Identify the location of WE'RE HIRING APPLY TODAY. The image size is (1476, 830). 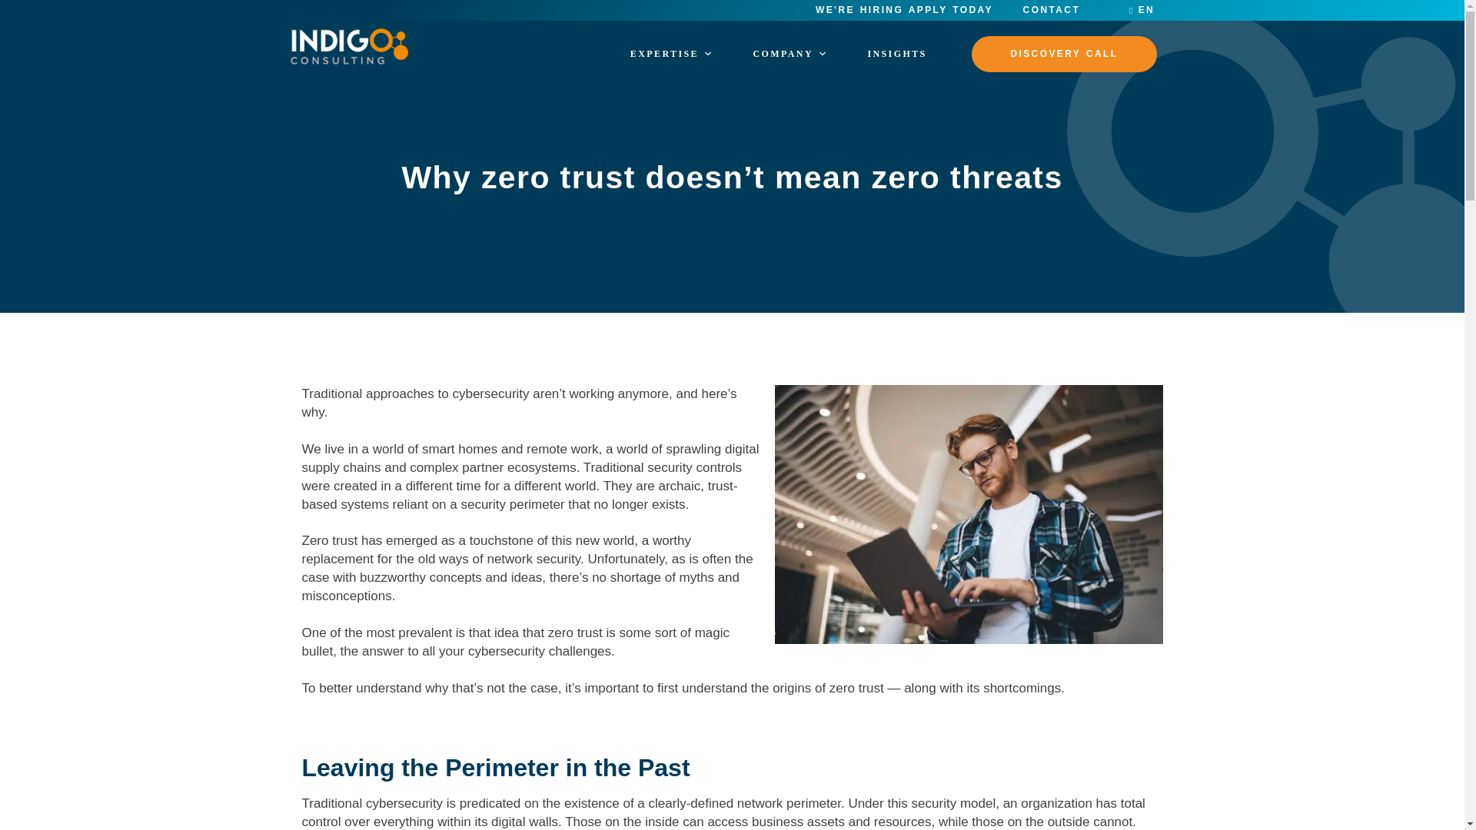
(904, 10).